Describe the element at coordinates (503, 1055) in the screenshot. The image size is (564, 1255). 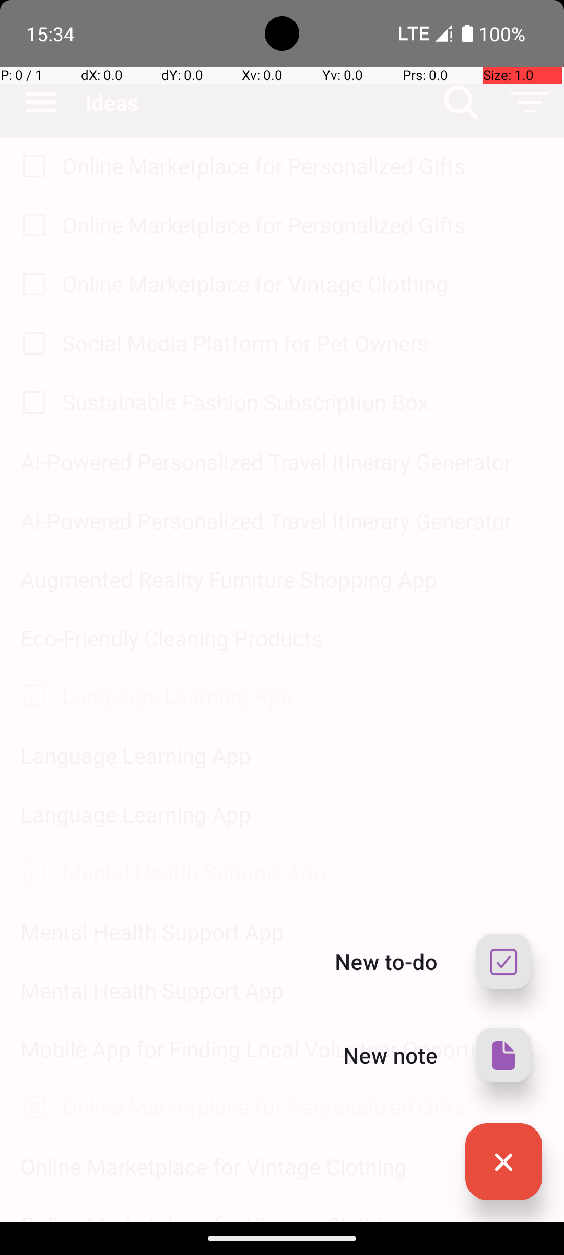
I see `` at that location.